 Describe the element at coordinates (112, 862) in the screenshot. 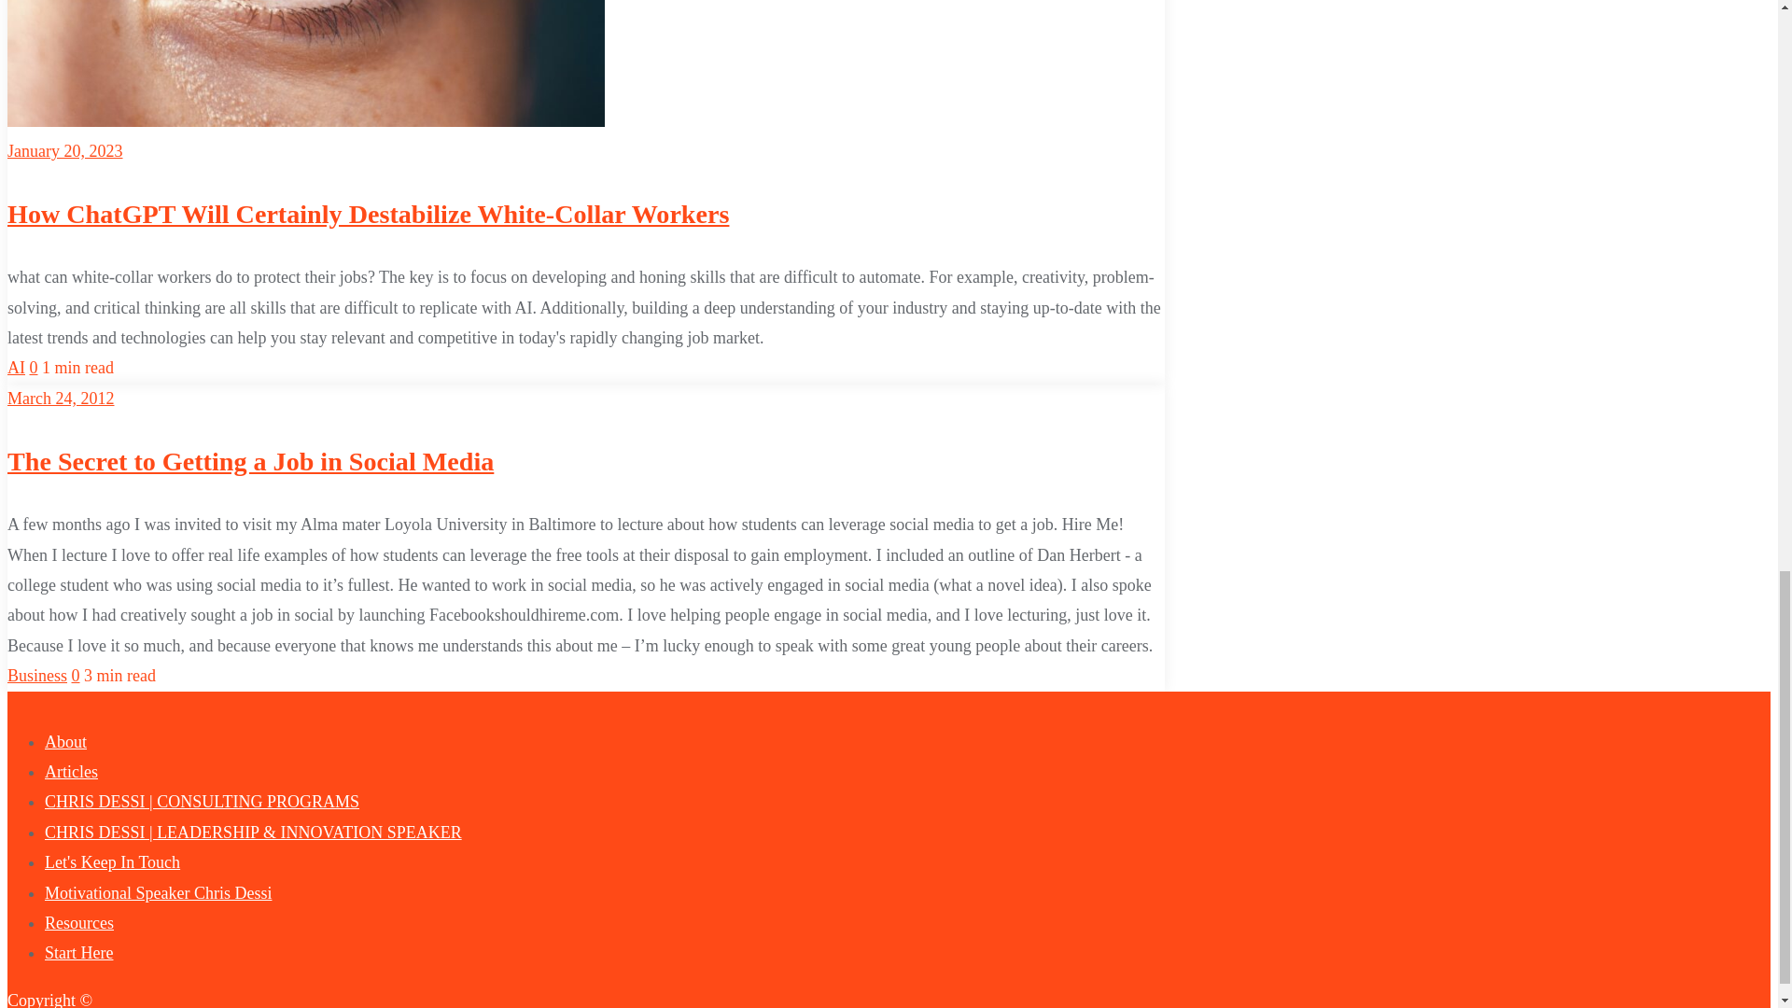

I see `Let's Keep In Touch` at that location.